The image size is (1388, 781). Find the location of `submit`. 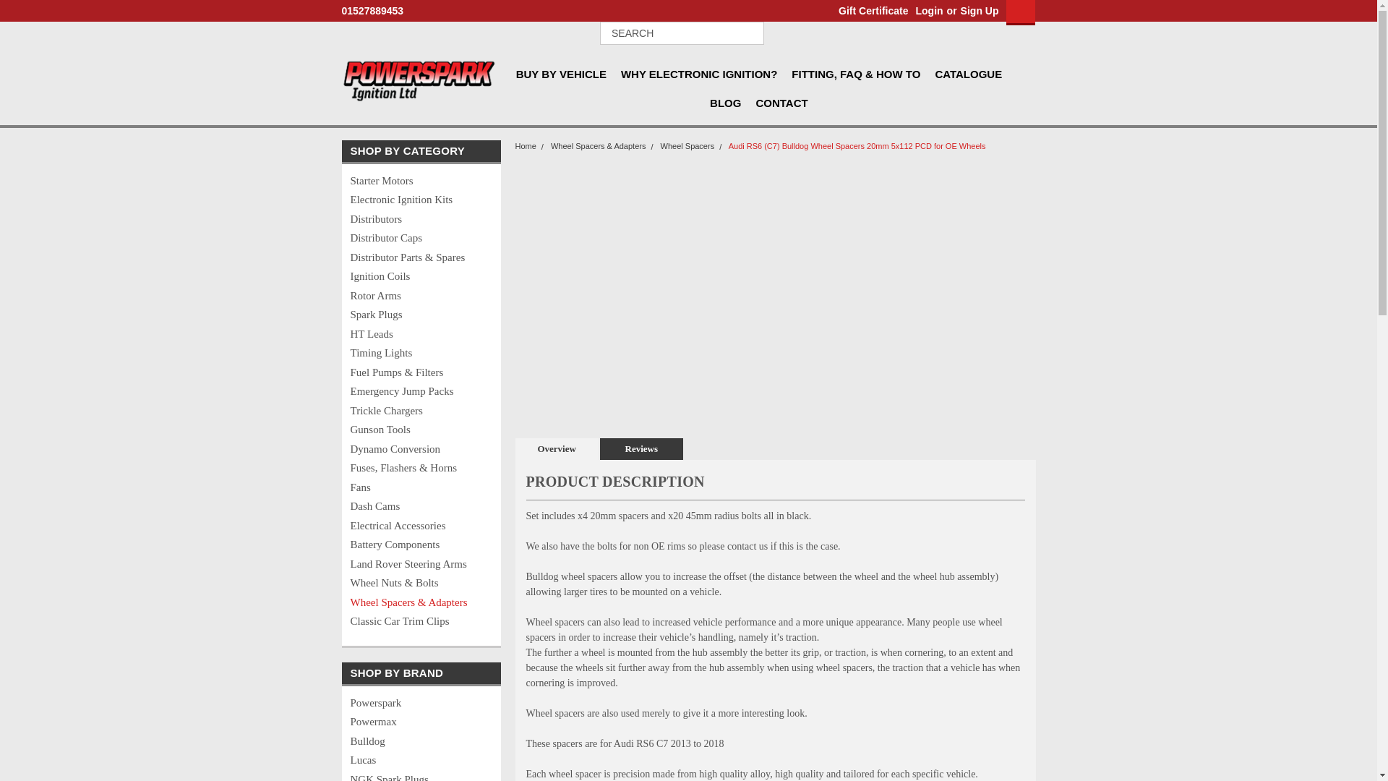

submit is located at coordinates (749, 33).